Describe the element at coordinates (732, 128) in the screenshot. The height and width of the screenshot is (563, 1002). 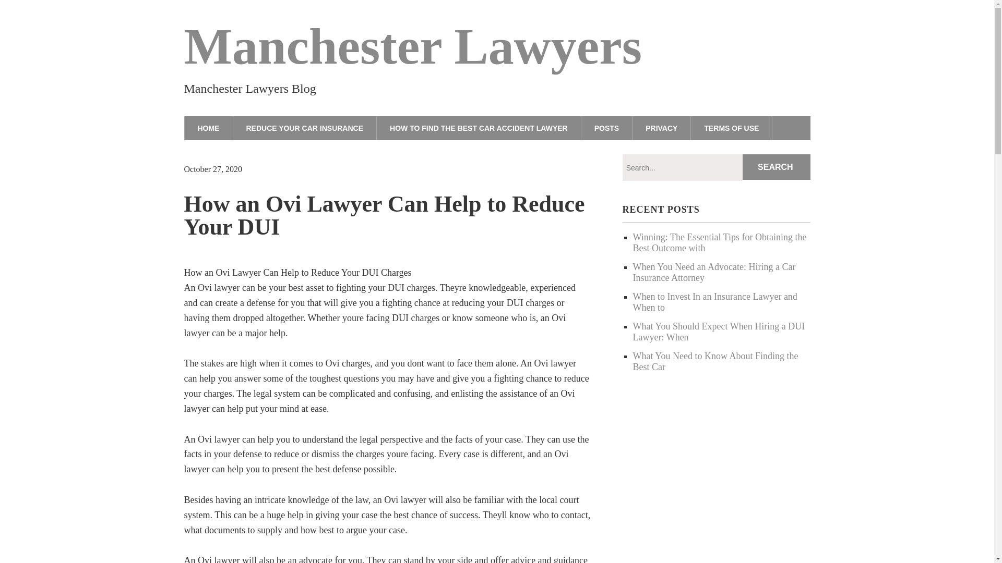
I see `TERMS OF USE` at that location.